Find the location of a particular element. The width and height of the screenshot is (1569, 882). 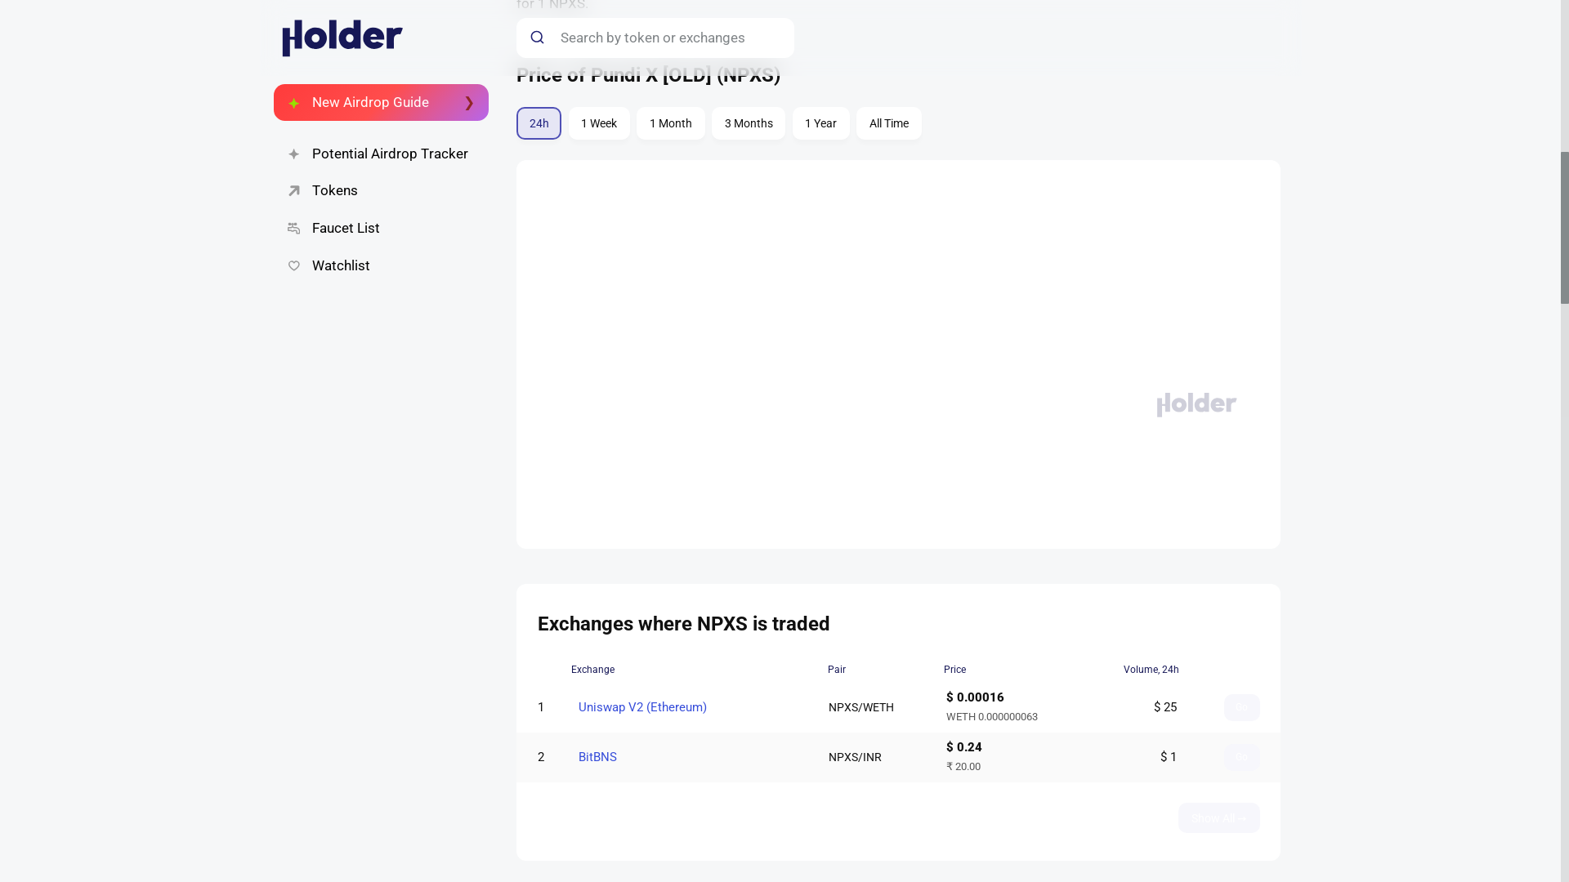

Go is located at coordinates (1241, 707).